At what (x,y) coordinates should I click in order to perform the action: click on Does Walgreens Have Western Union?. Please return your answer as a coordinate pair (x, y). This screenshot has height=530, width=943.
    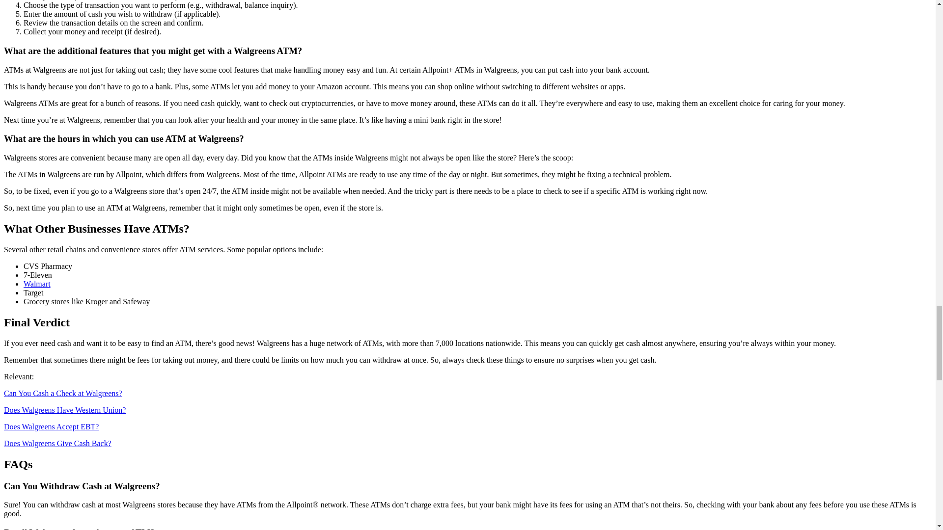
    Looking at the image, I should click on (64, 410).